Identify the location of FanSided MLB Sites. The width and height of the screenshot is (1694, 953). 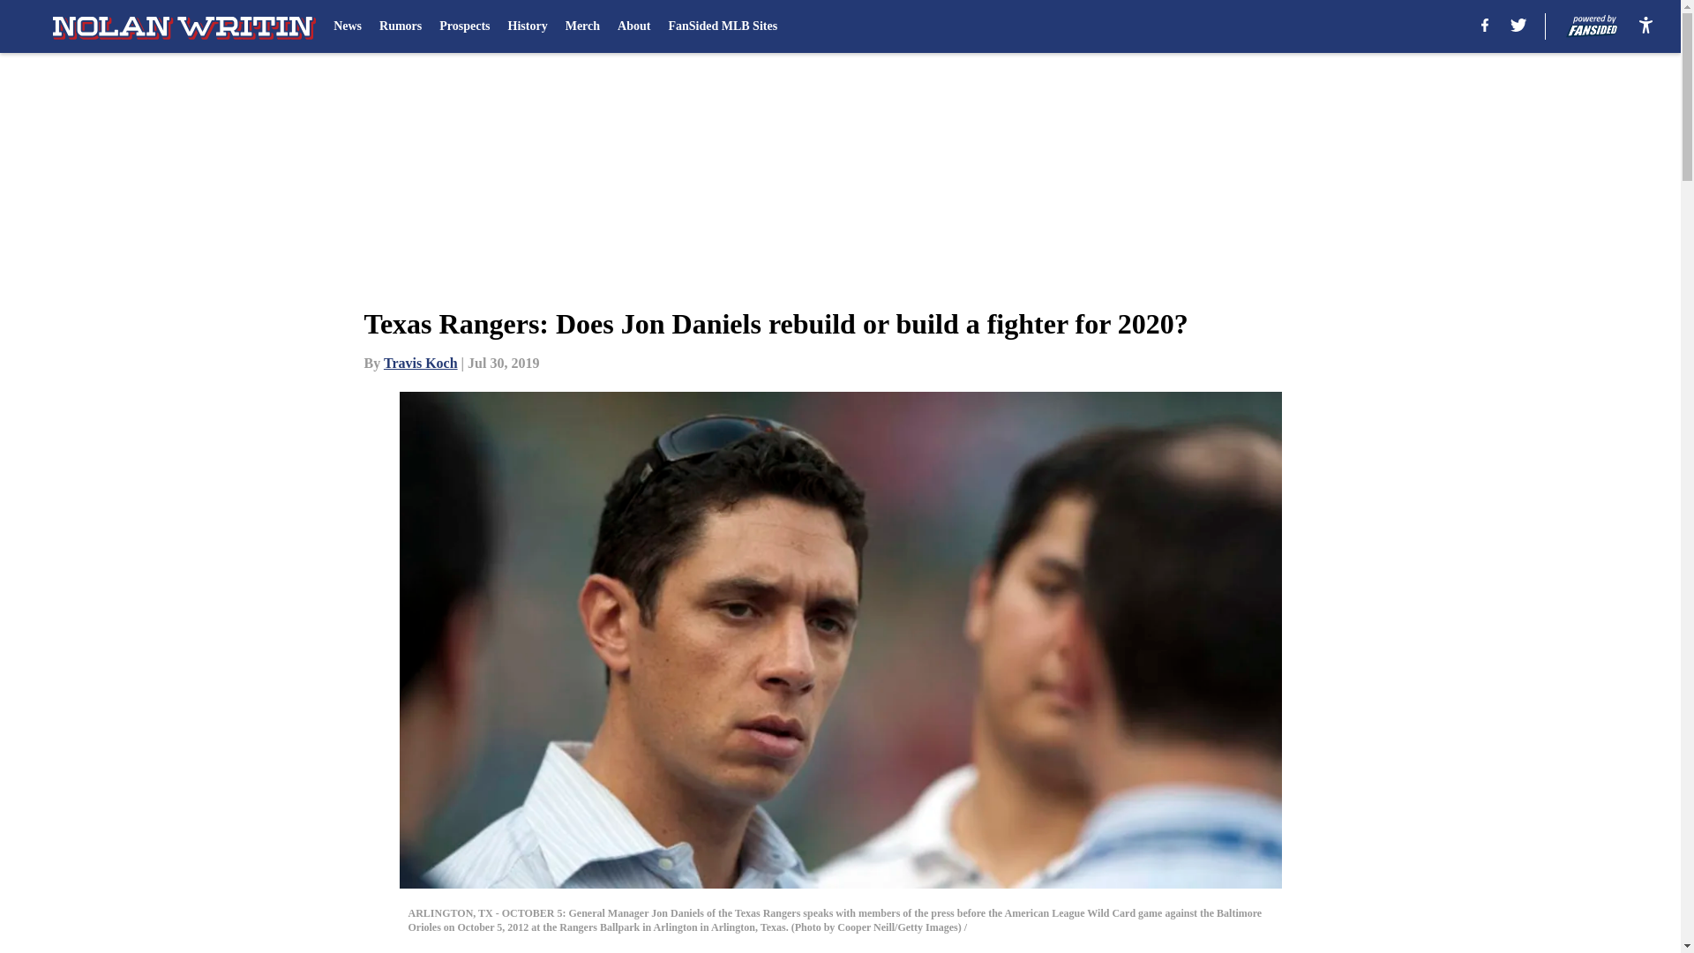
(722, 26).